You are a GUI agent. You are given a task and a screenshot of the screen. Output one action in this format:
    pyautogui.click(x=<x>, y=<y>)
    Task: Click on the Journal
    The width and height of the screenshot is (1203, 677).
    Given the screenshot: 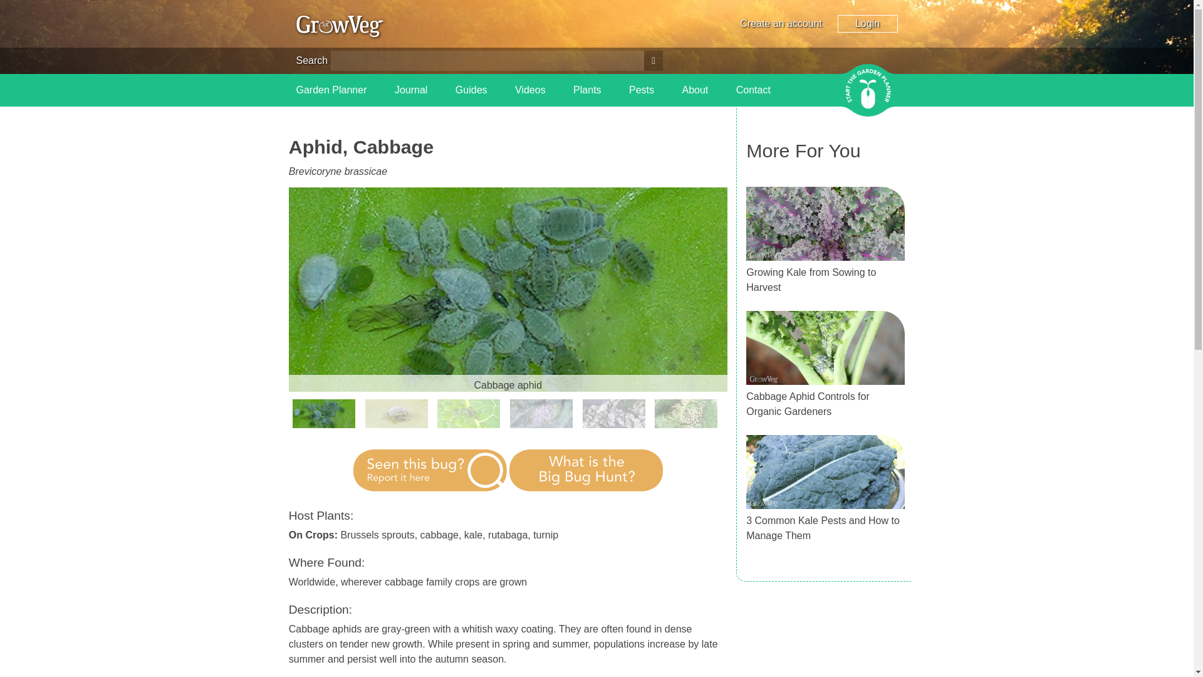 What is the action you would take?
    pyautogui.click(x=410, y=90)
    